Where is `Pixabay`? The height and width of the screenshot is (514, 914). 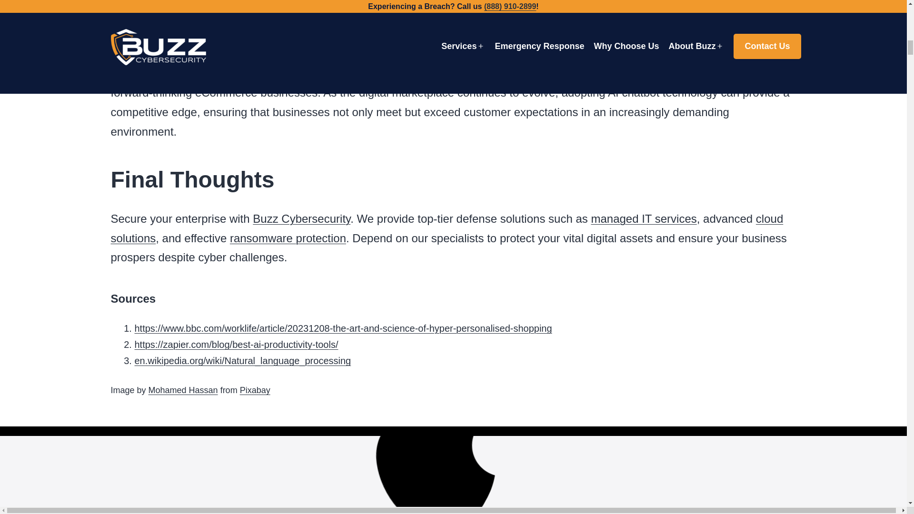
Pixabay is located at coordinates (255, 390).